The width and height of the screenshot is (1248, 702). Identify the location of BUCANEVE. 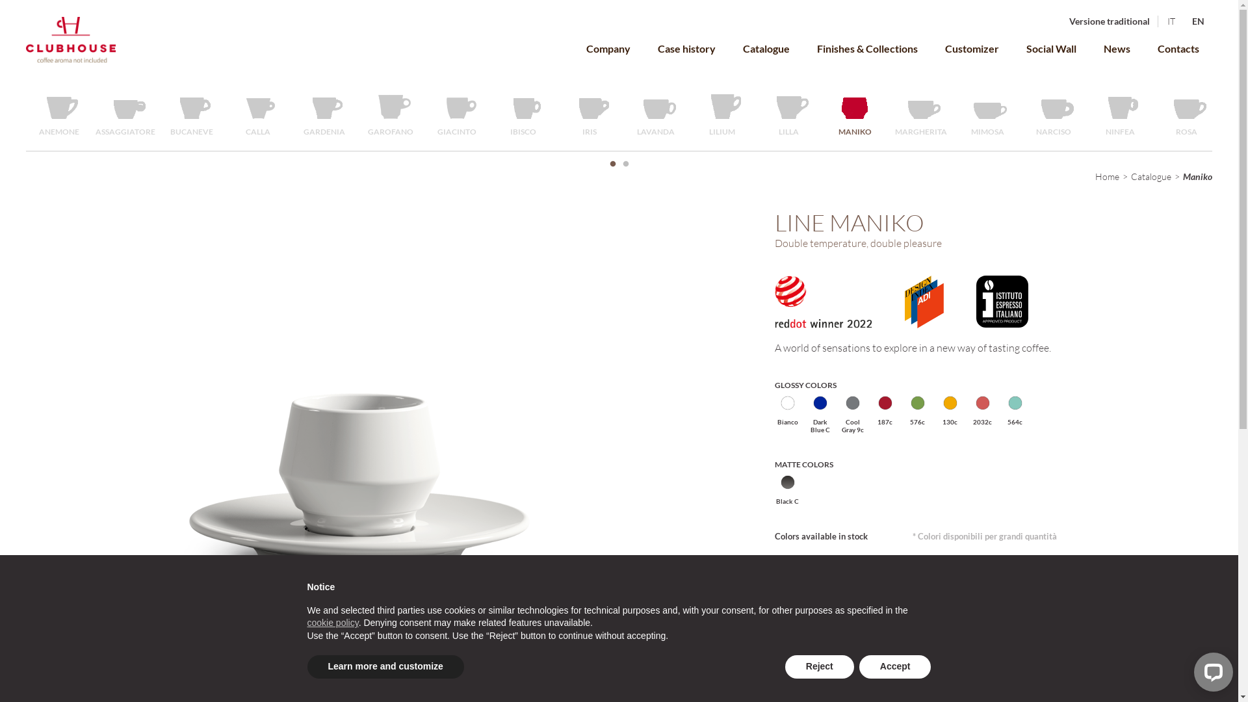
(192, 112).